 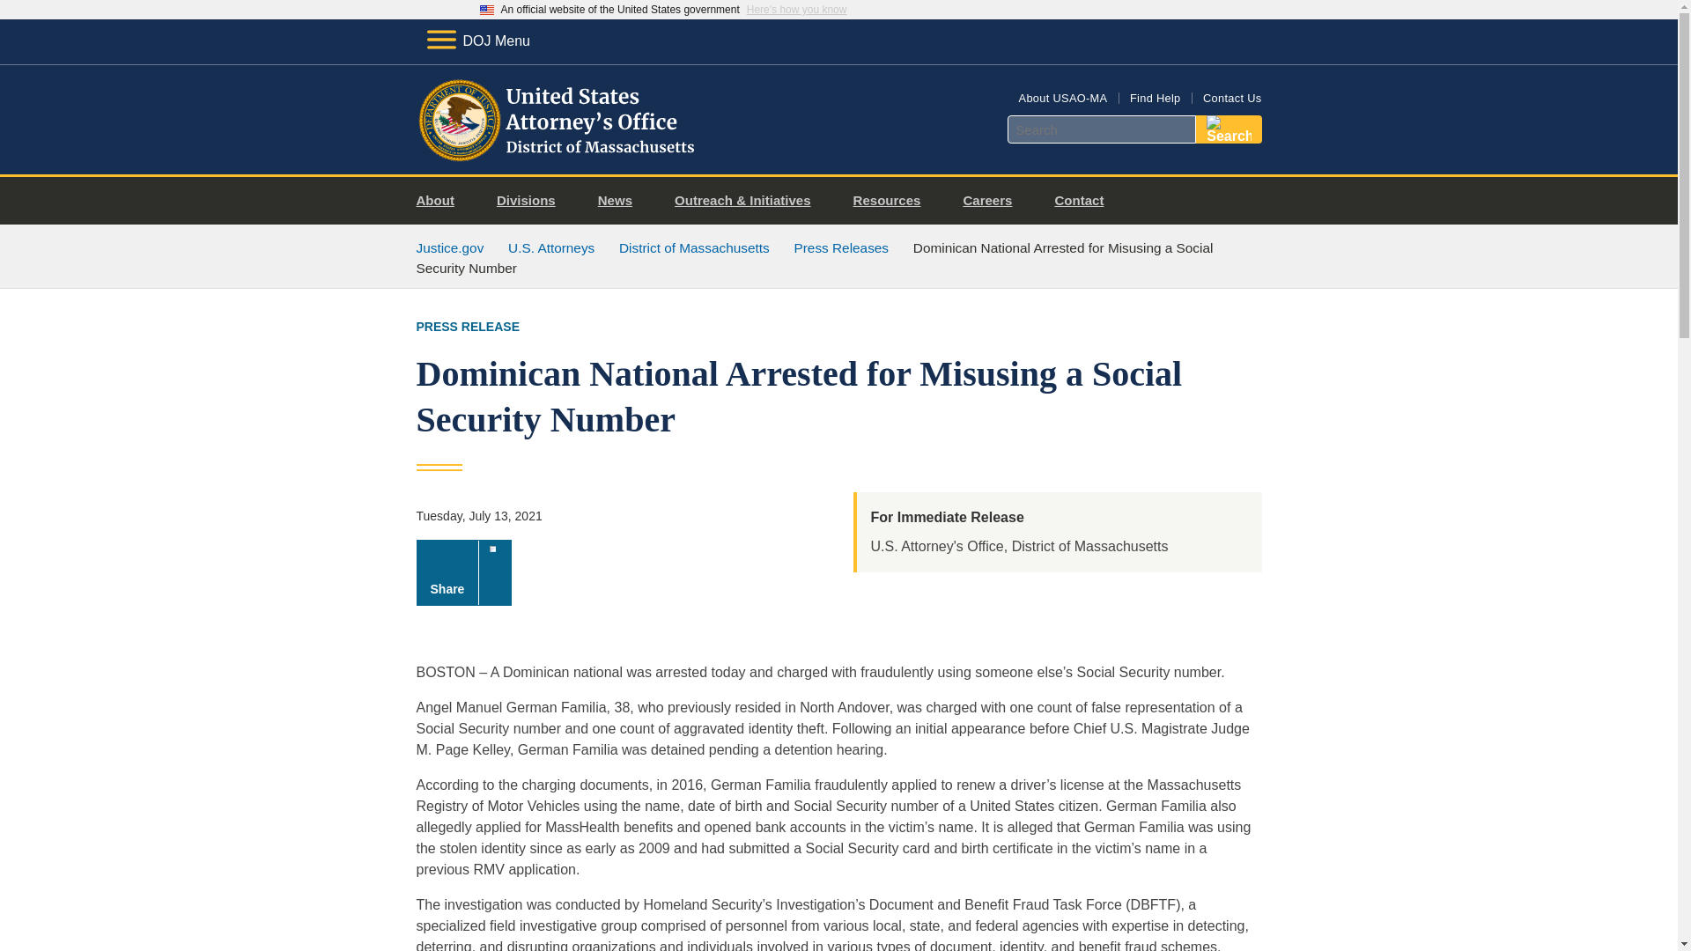 What do you see at coordinates (694, 248) in the screenshot?
I see `District of Massachusetts` at bounding box center [694, 248].